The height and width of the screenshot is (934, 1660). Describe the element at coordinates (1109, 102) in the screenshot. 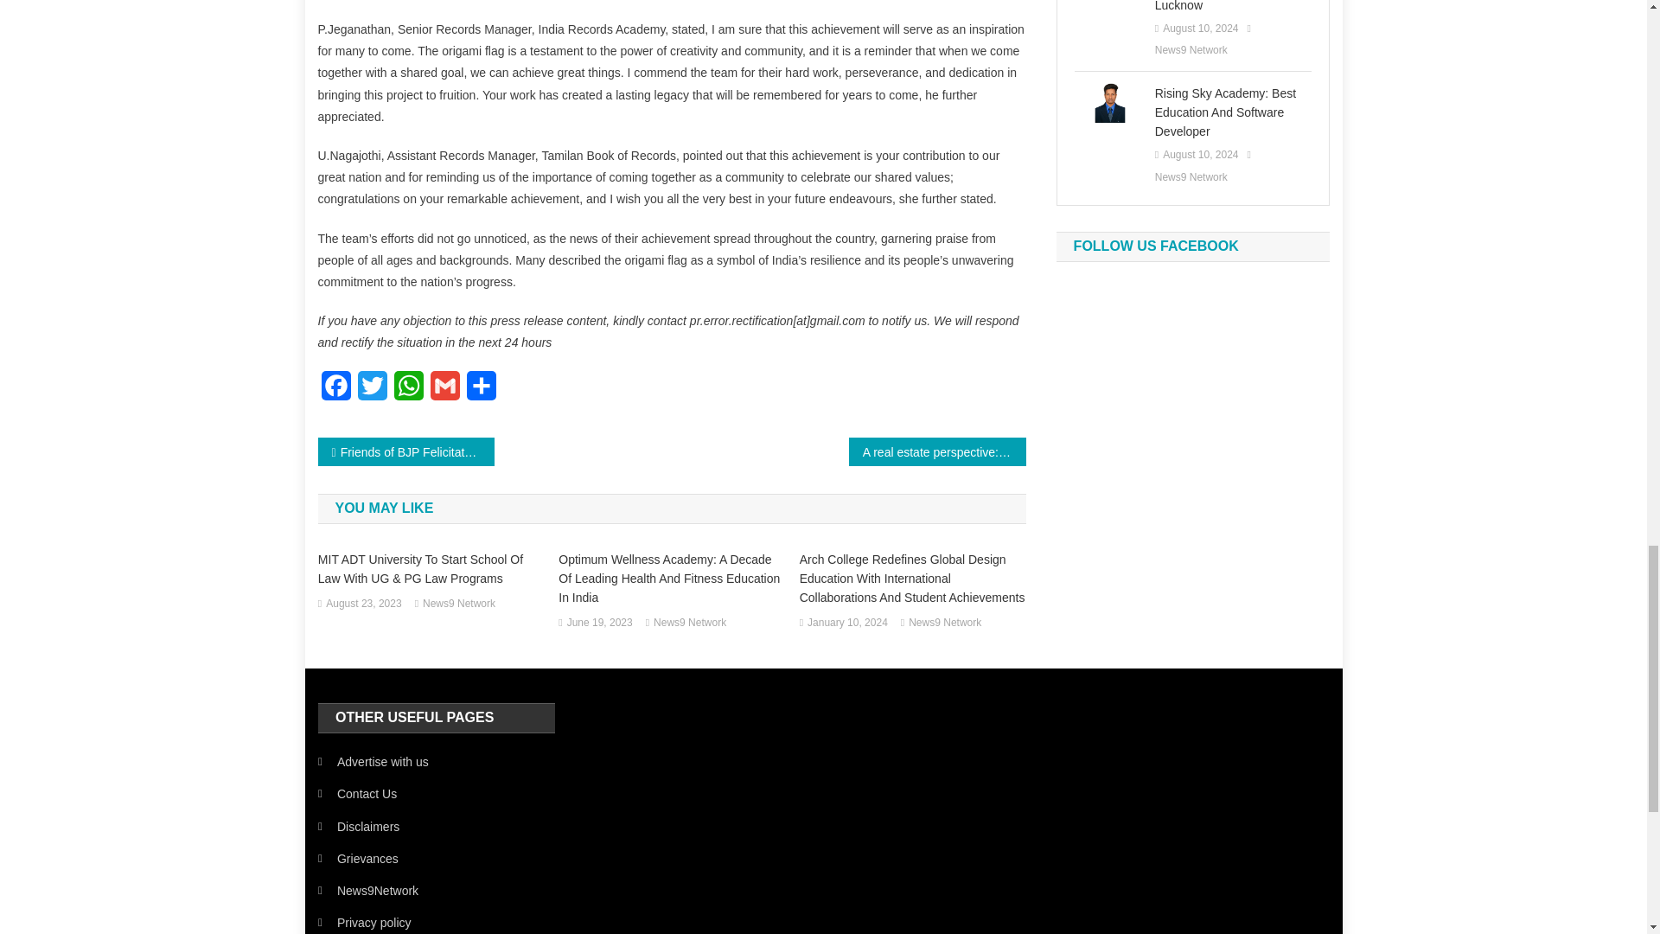

I see `Rising Sky Academy: Best Education and Software developer` at that location.